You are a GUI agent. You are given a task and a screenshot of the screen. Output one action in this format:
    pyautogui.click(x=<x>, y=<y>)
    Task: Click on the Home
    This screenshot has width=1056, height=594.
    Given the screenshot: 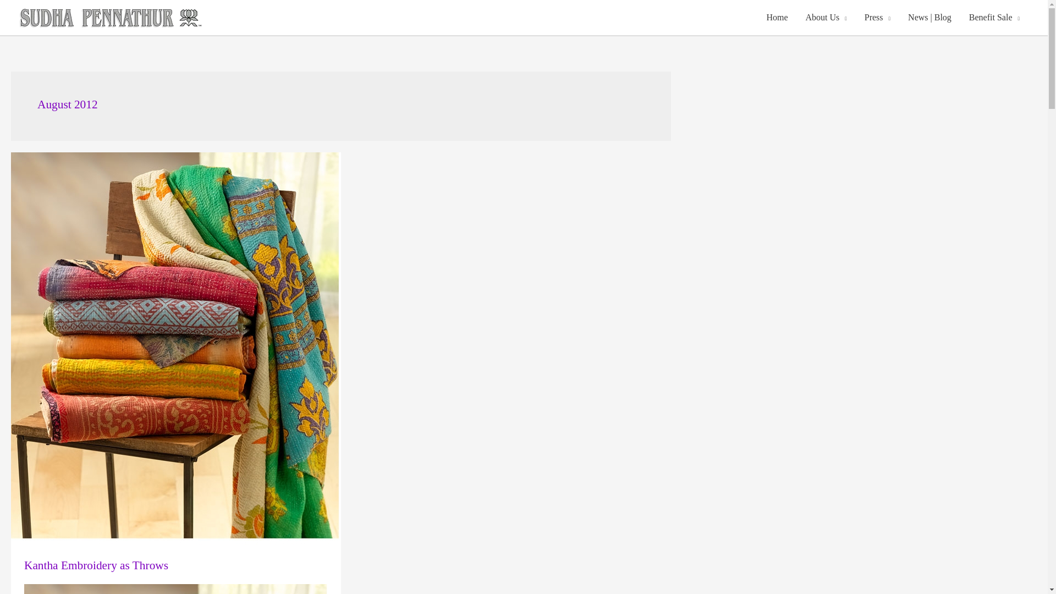 What is the action you would take?
    pyautogui.click(x=777, y=18)
    